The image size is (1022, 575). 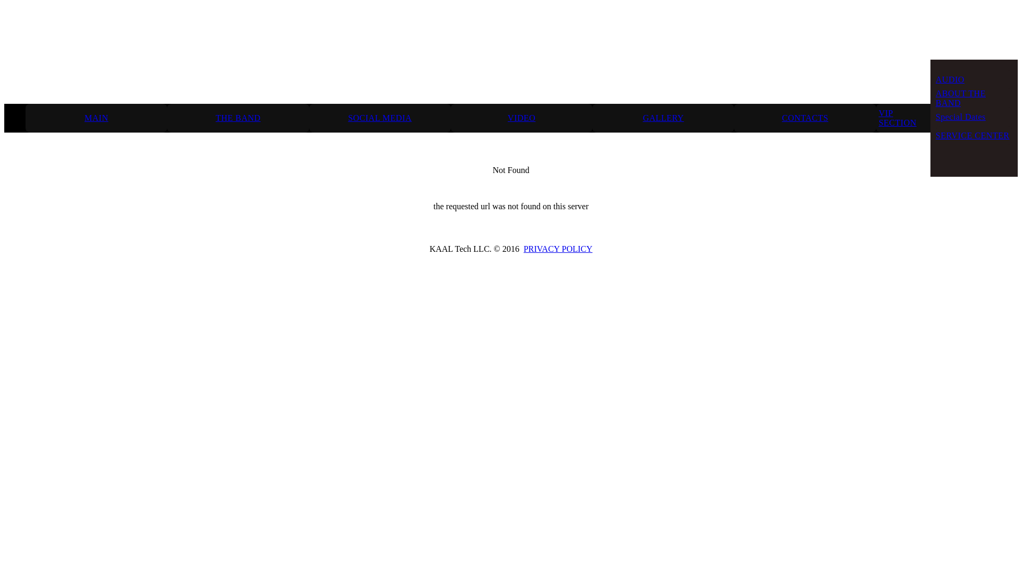 What do you see at coordinates (903, 118) in the screenshot?
I see `VIP SECTION` at bounding box center [903, 118].